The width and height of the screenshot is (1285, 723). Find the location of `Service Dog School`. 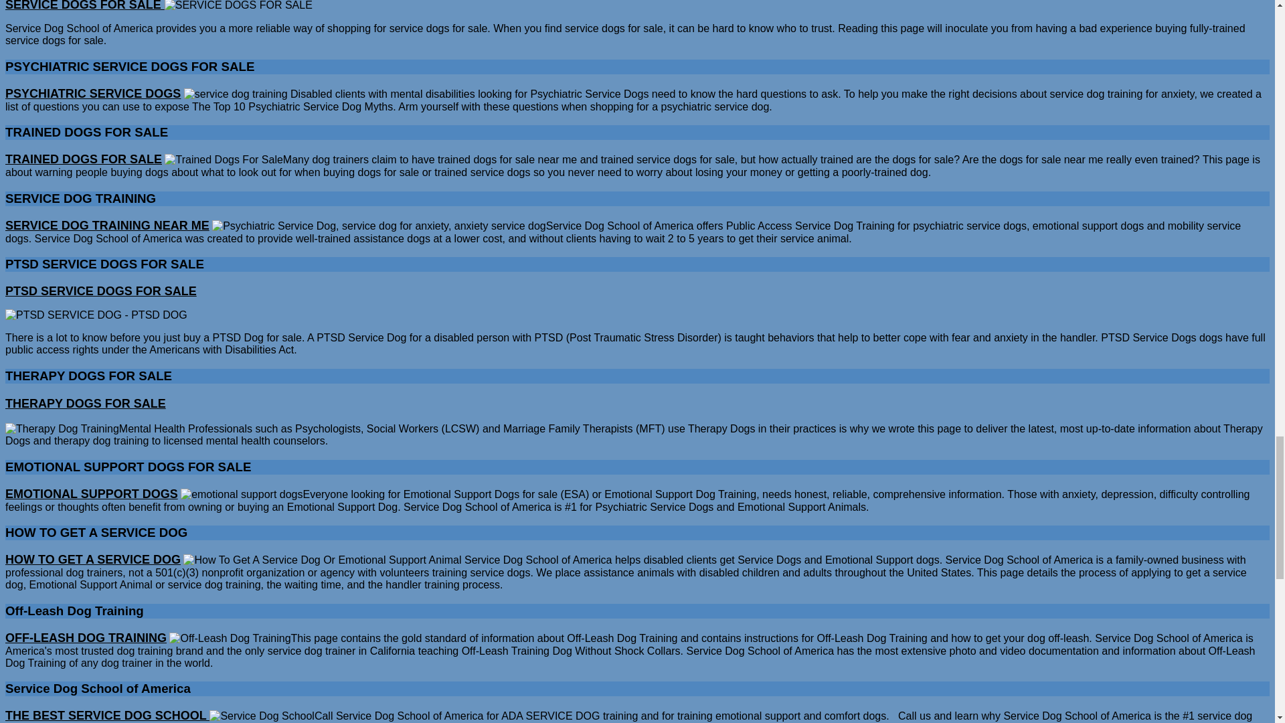

Service Dog School is located at coordinates (107, 715).